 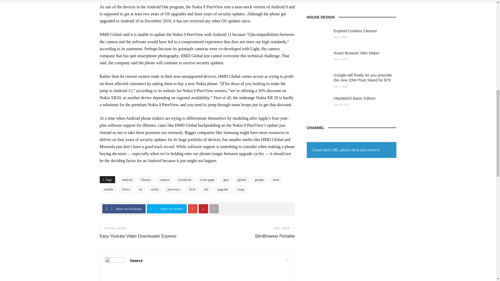 What do you see at coordinates (259, 180) in the screenshot?
I see `View all posts tagged google` at bounding box center [259, 180].